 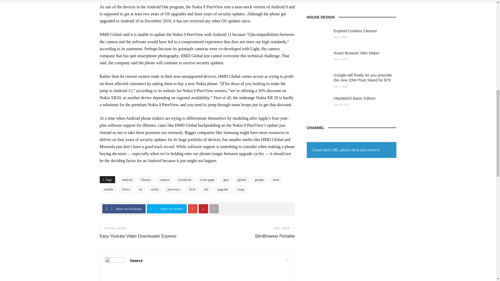 What do you see at coordinates (259, 180) in the screenshot?
I see `View all posts tagged google` at bounding box center [259, 180].